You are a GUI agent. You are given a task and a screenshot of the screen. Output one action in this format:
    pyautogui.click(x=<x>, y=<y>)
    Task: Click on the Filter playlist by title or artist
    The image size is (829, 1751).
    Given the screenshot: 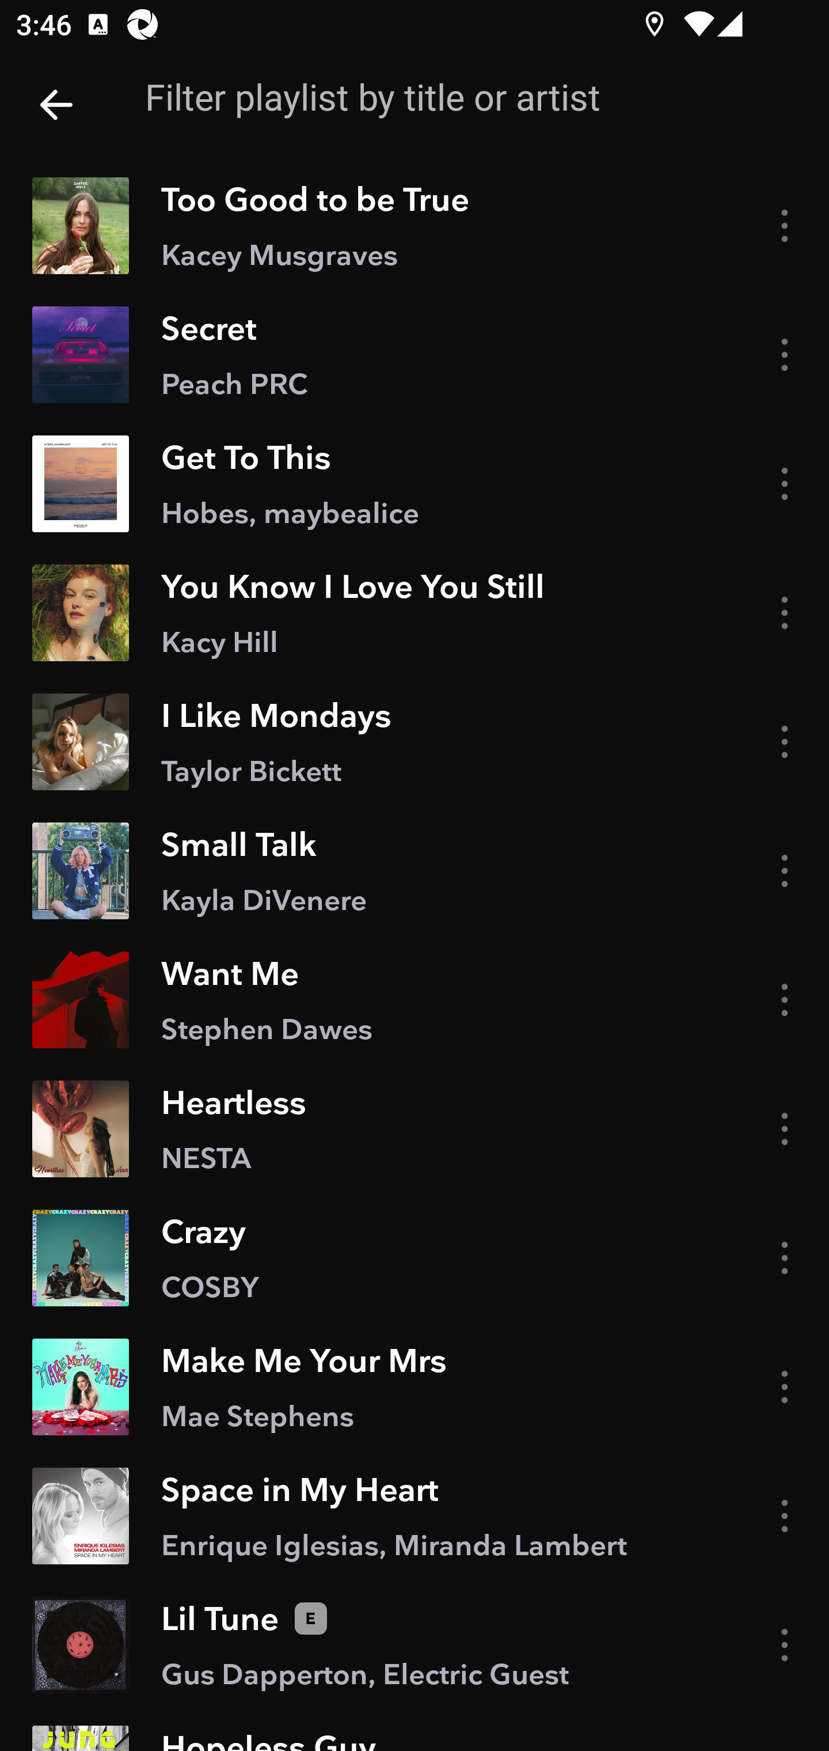 What is the action you would take?
    pyautogui.click(x=455, y=97)
    